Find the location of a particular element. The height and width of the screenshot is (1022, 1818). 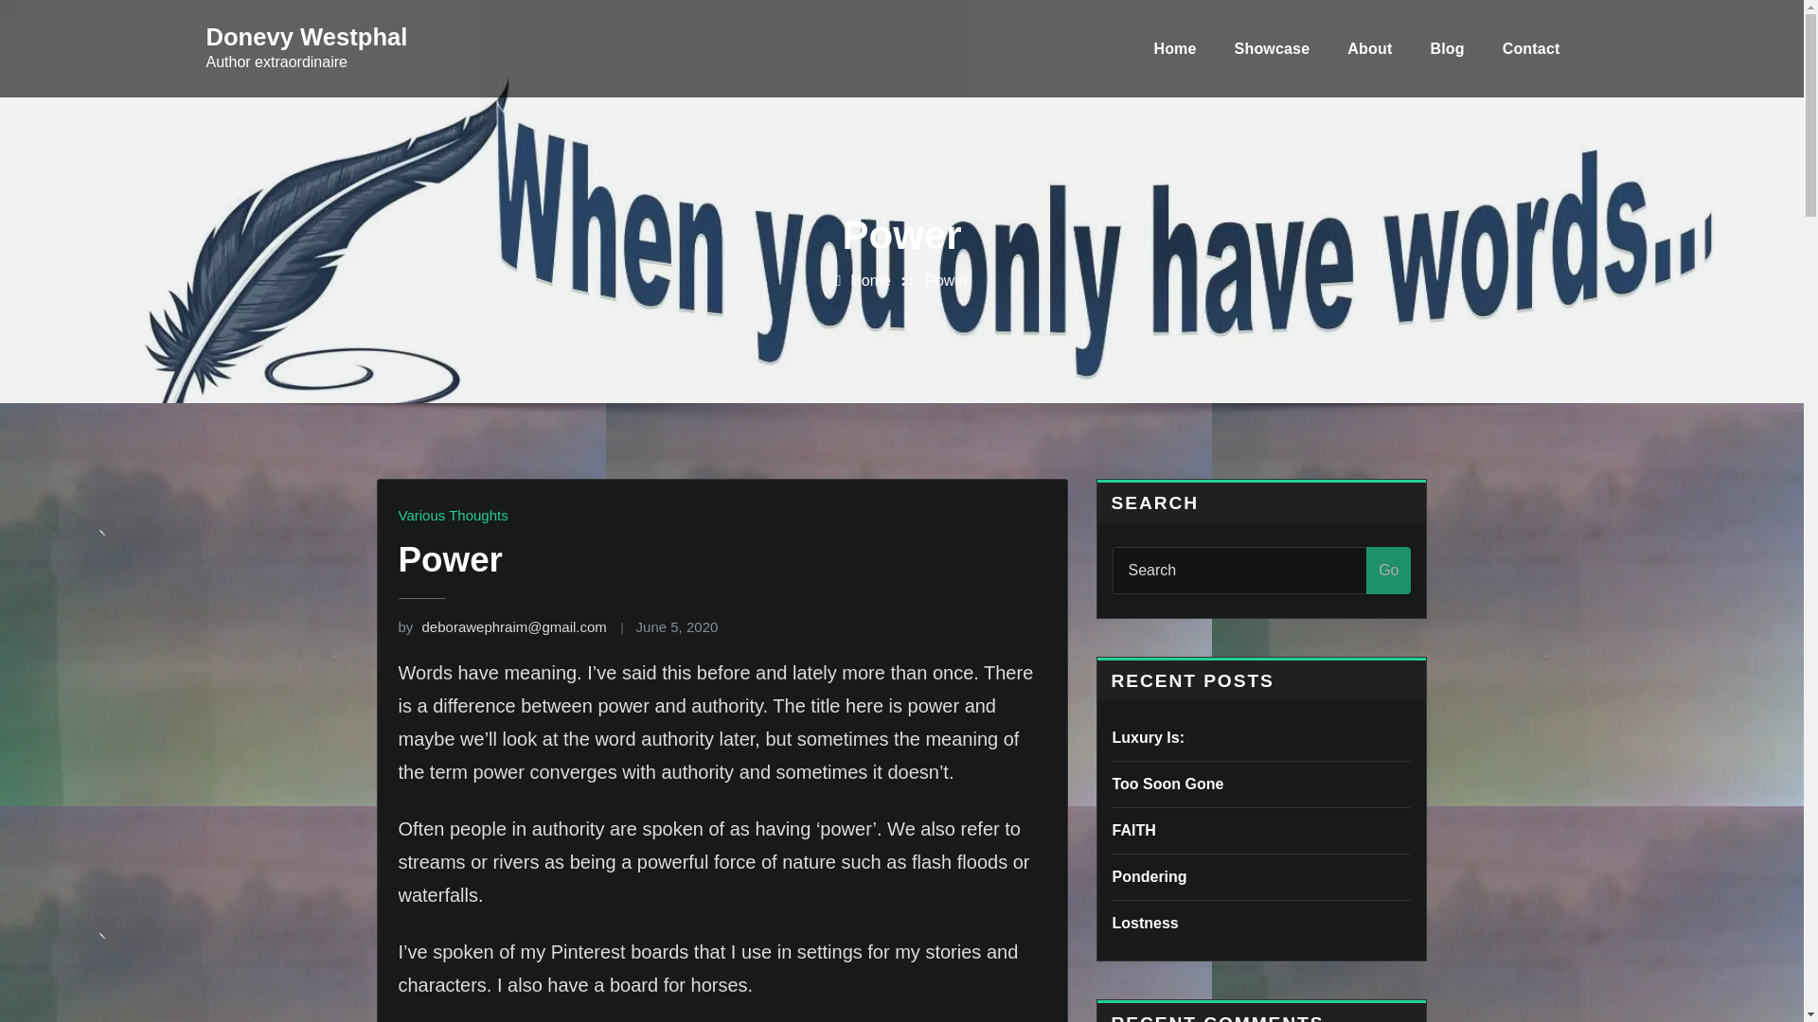

Luxury Is: is located at coordinates (1147, 738).